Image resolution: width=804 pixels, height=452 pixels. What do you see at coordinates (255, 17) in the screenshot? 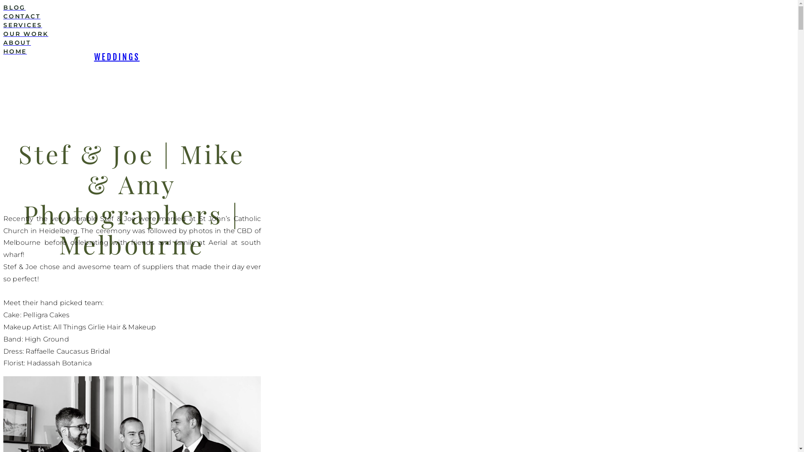
I see `CONTACT` at bounding box center [255, 17].